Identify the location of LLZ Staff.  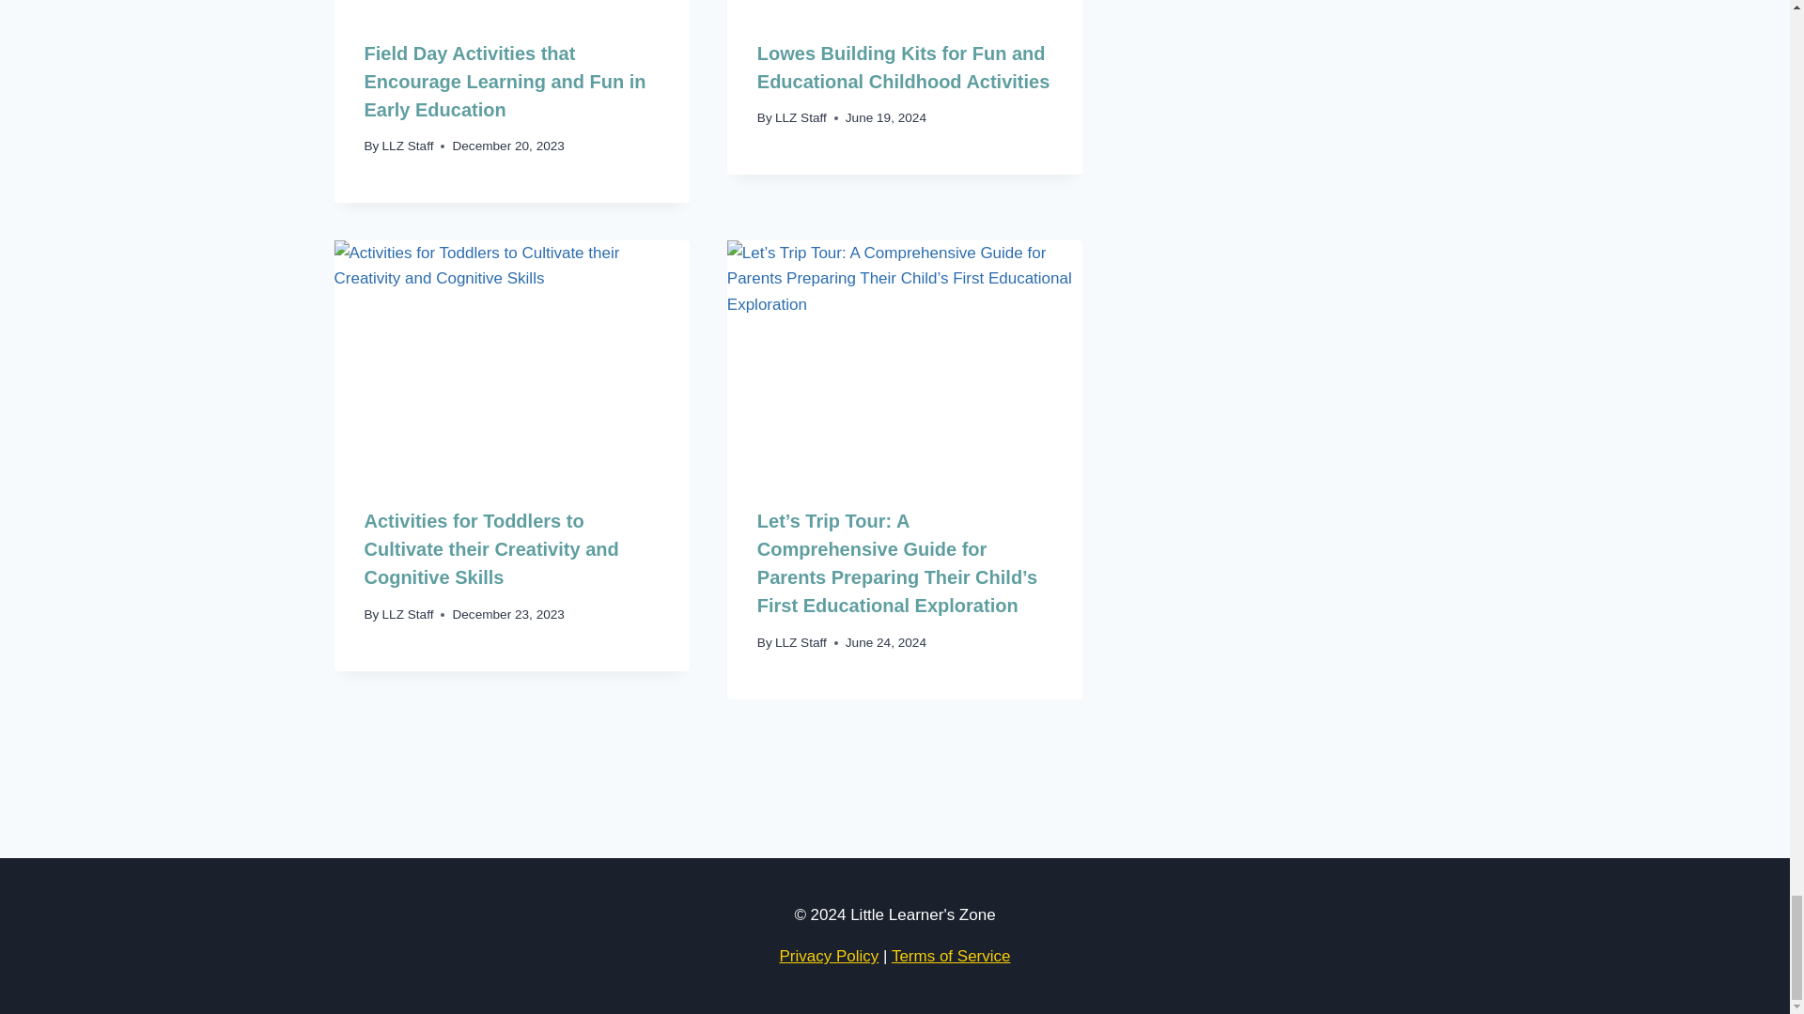
(408, 146).